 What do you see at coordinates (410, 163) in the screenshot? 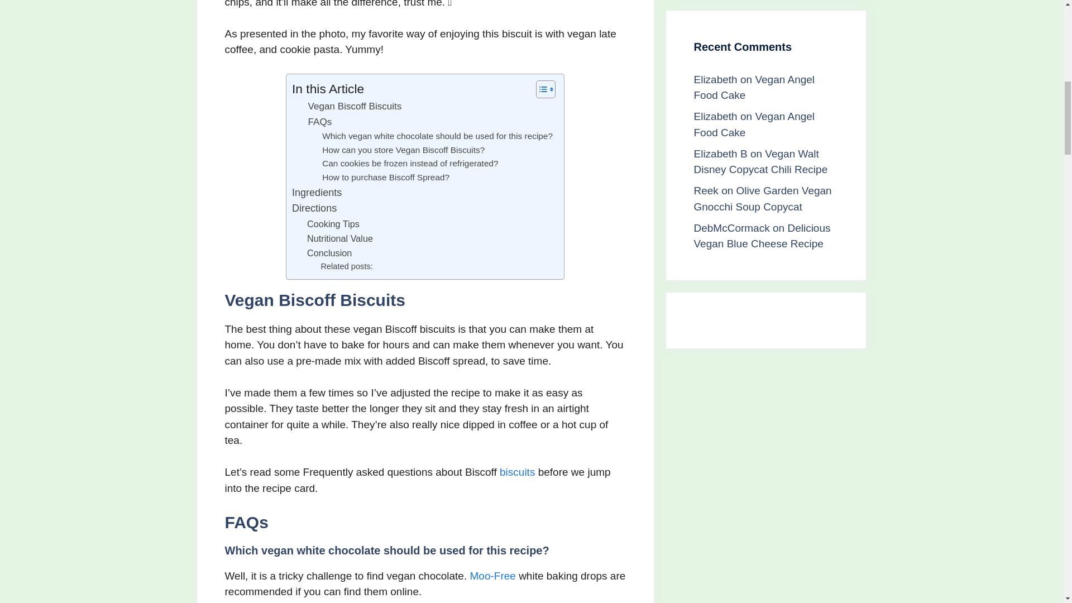
I see `Can cookies be frozen instead of refrigerated?` at bounding box center [410, 163].